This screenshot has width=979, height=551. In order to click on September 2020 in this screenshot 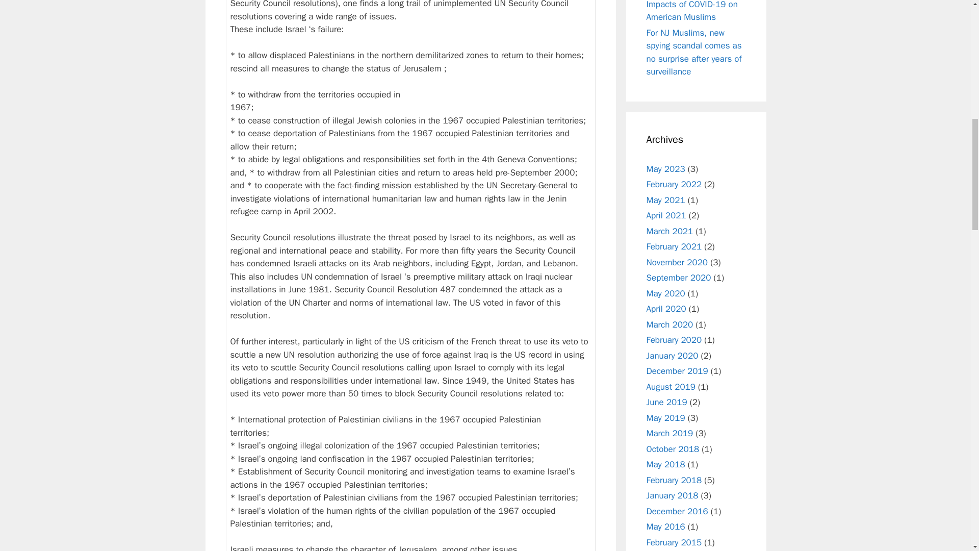, I will do `click(679, 278)`.